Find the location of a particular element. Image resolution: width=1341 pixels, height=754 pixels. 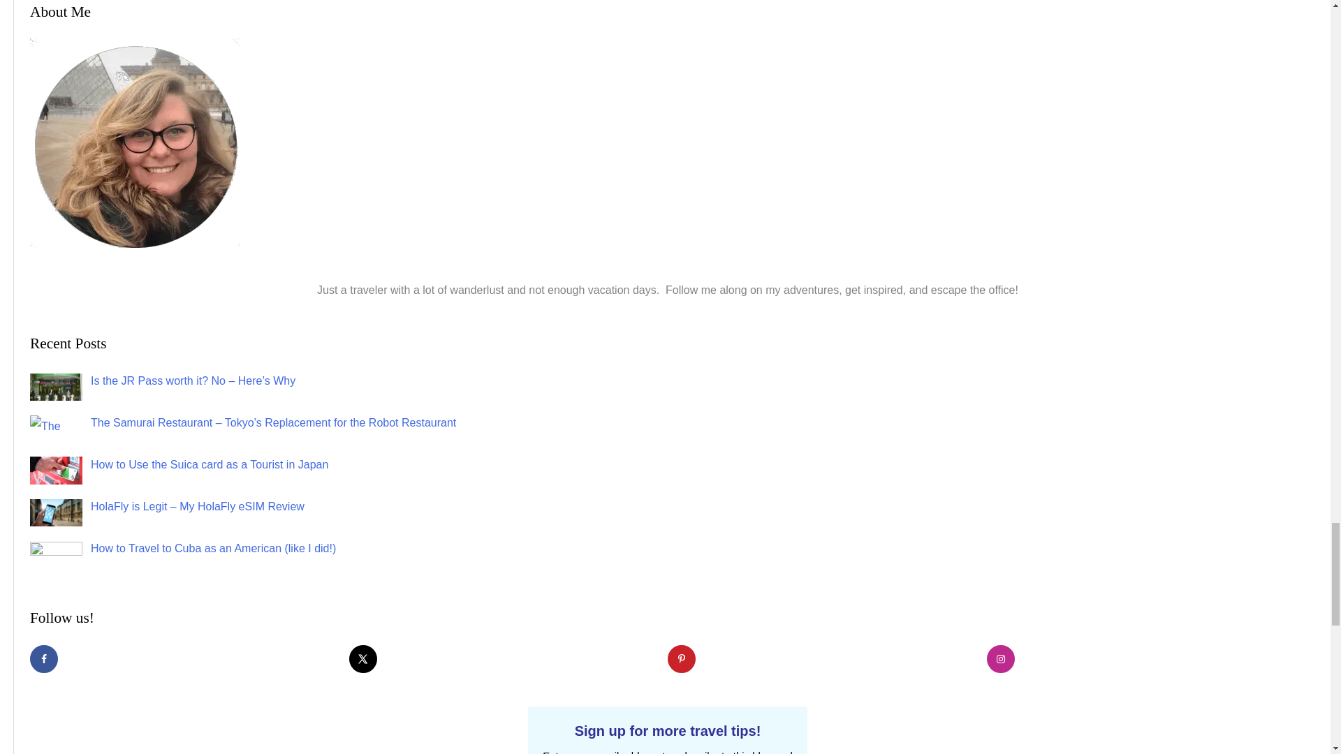

Follow on Instagram is located at coordinates (999, 659).